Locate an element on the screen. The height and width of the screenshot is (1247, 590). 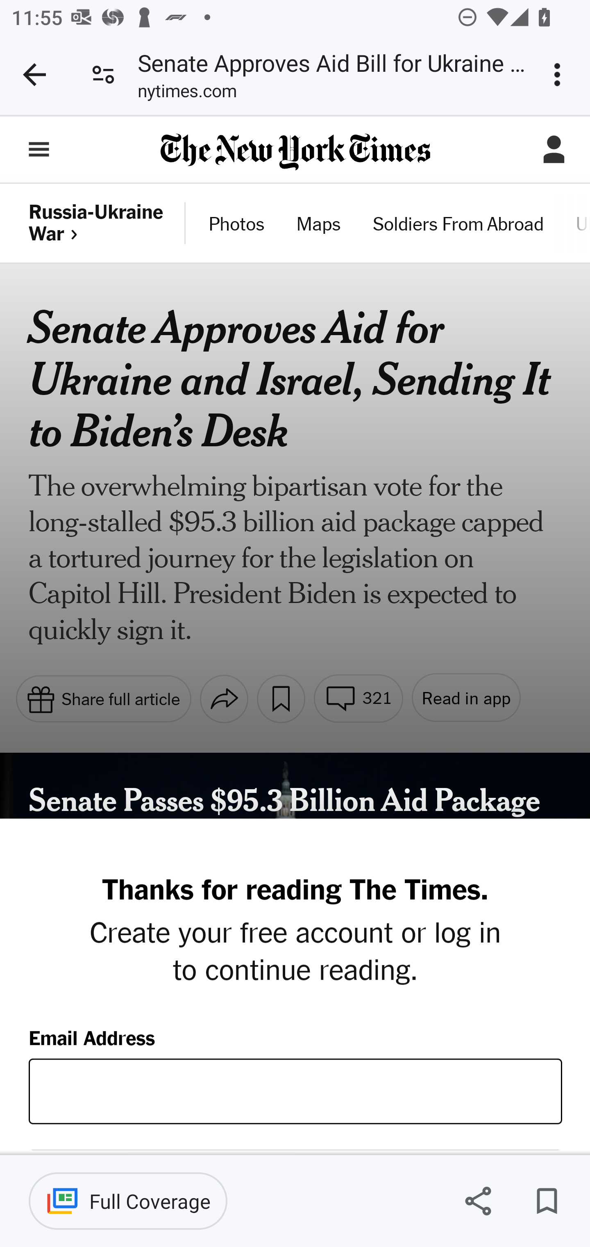
Share is located at coordinates (478, 1201).